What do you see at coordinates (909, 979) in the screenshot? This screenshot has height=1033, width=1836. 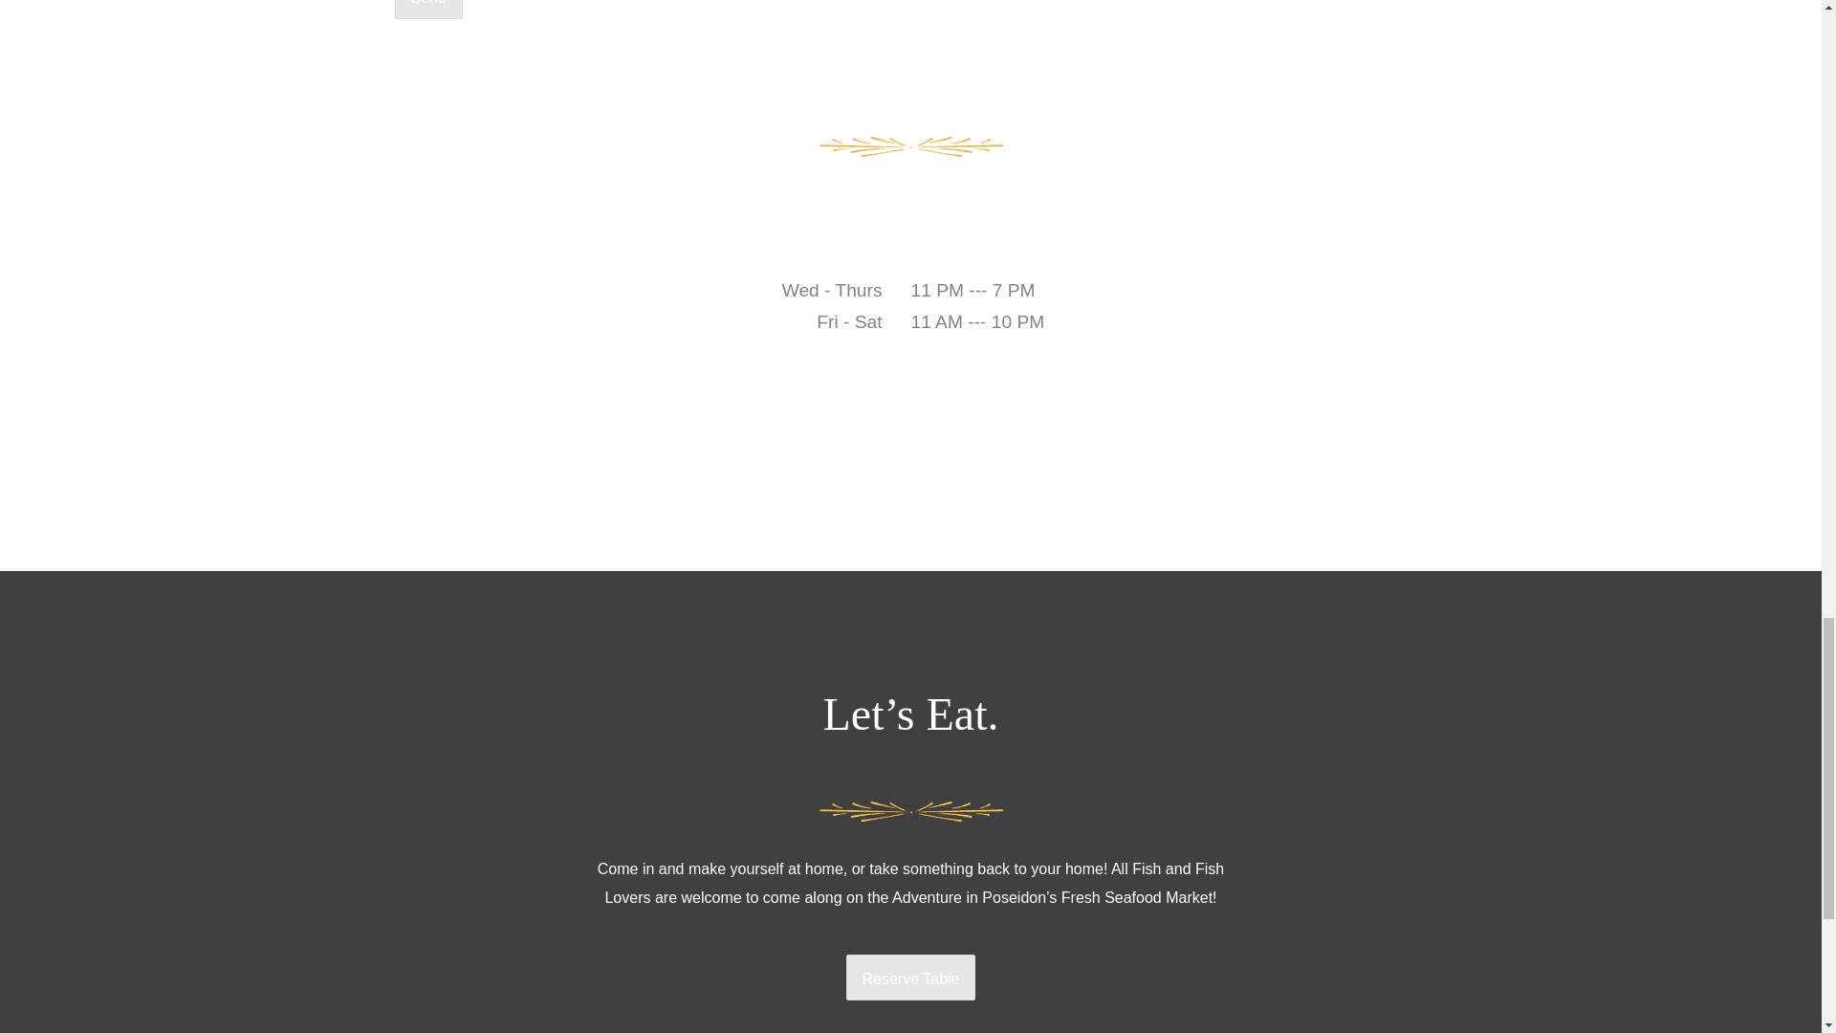 I see `Reserve Table` at bounding box center [909, 979].